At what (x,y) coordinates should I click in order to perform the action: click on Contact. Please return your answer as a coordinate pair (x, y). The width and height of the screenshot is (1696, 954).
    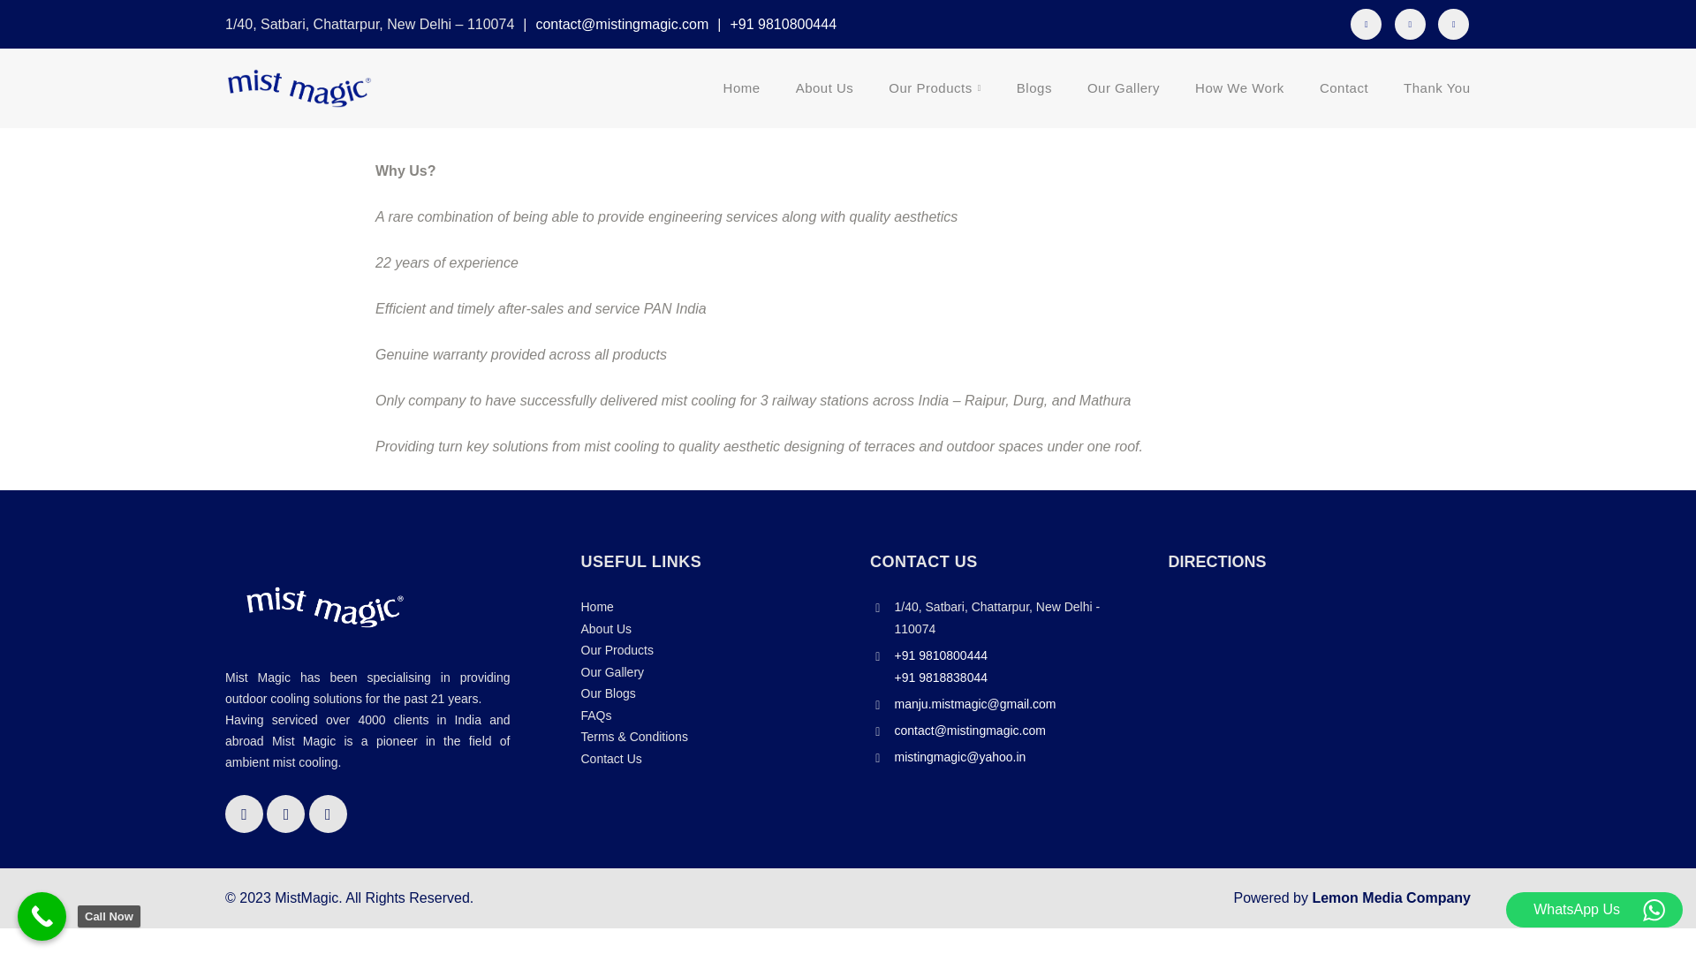
    Looking at the image, I should click on (1344, 88).